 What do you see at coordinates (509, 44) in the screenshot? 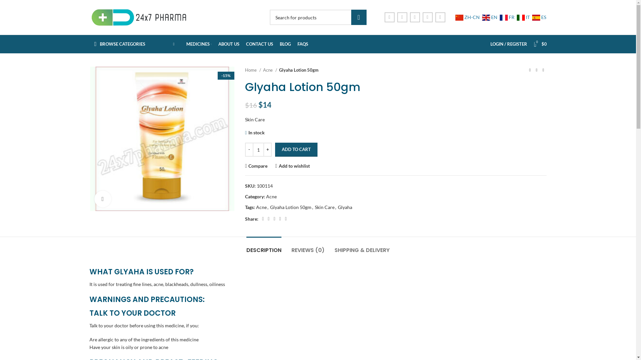
I see `LOGIN / REGISTER` at bounding box center [509, 44].